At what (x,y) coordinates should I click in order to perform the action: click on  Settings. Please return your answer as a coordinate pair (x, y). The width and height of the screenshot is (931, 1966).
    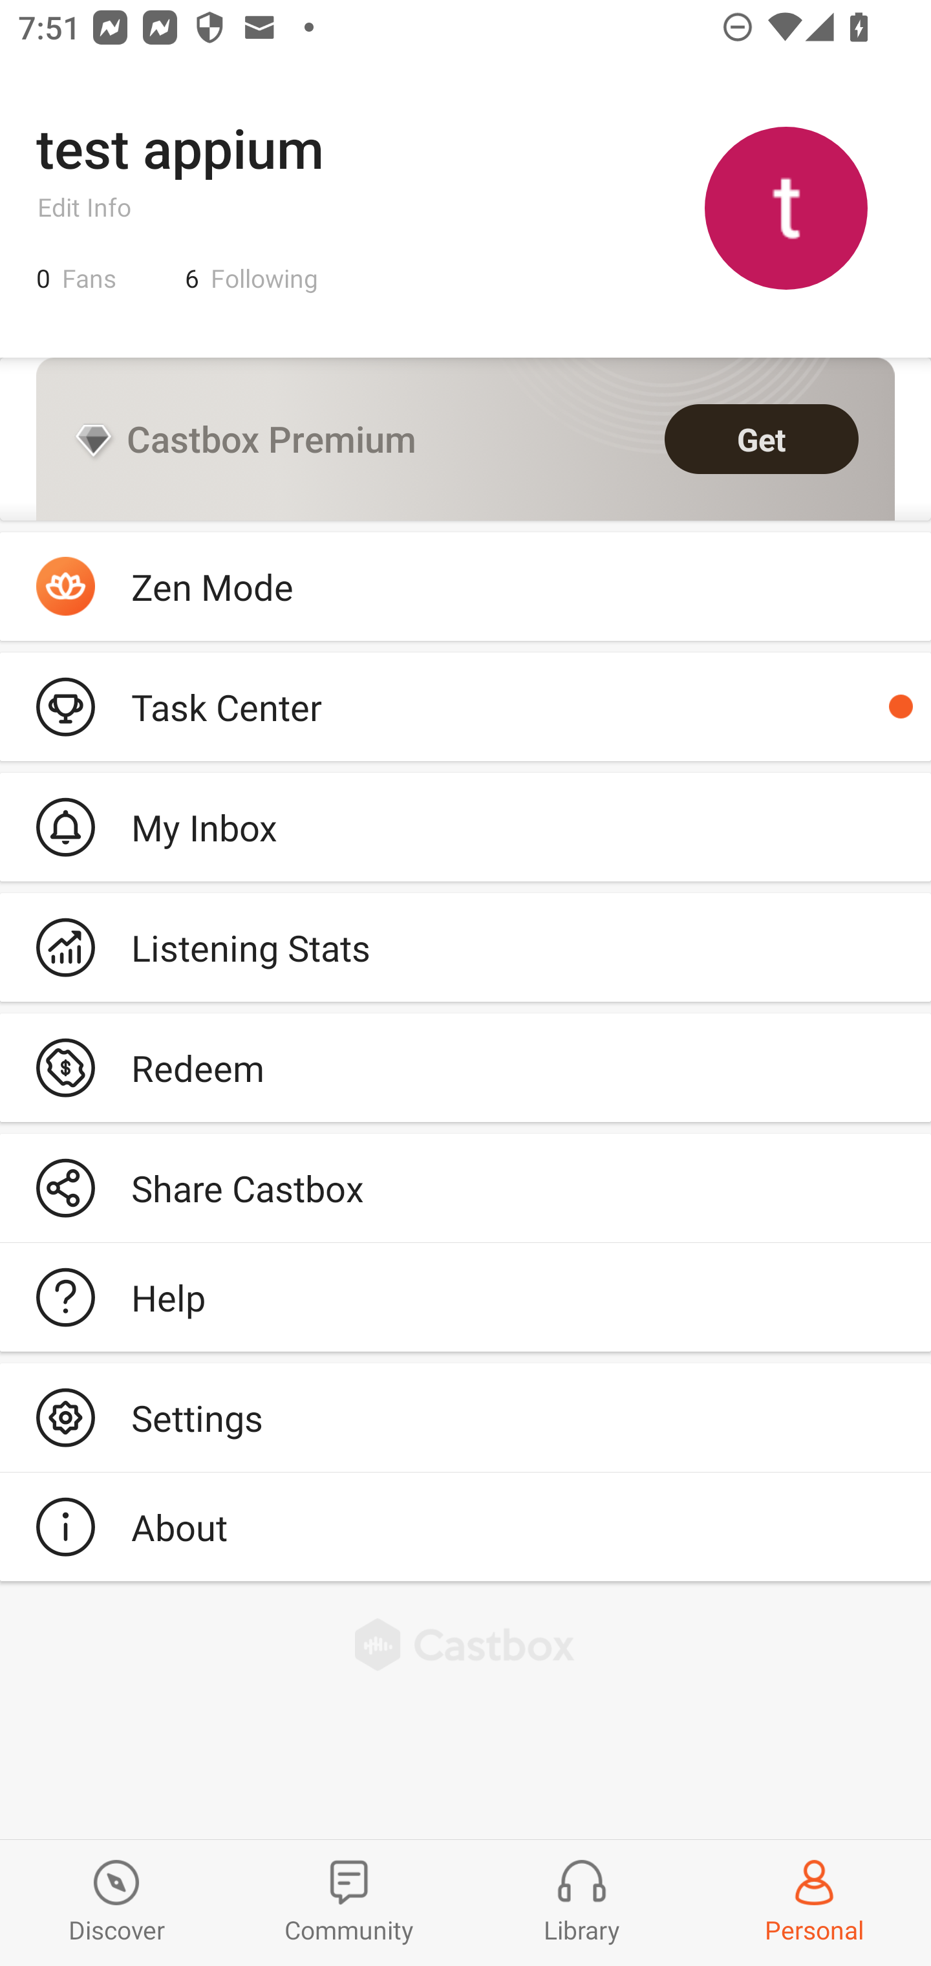
    Looking at the image, I should click on (465, 1417).